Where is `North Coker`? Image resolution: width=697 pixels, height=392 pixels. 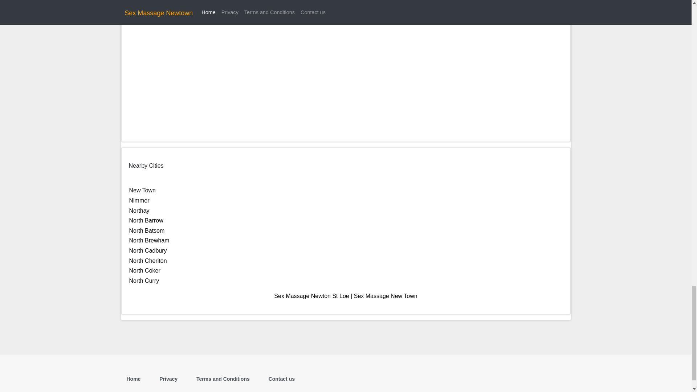 North Coker is located at coordinates (144, 270).